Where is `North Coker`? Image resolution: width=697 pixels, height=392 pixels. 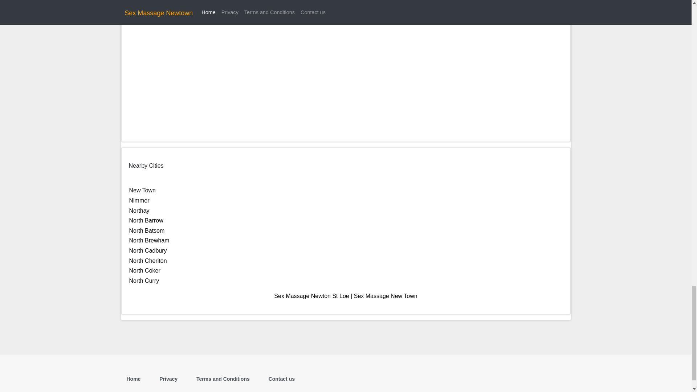 North Coker is located at coordinates (144, 270).